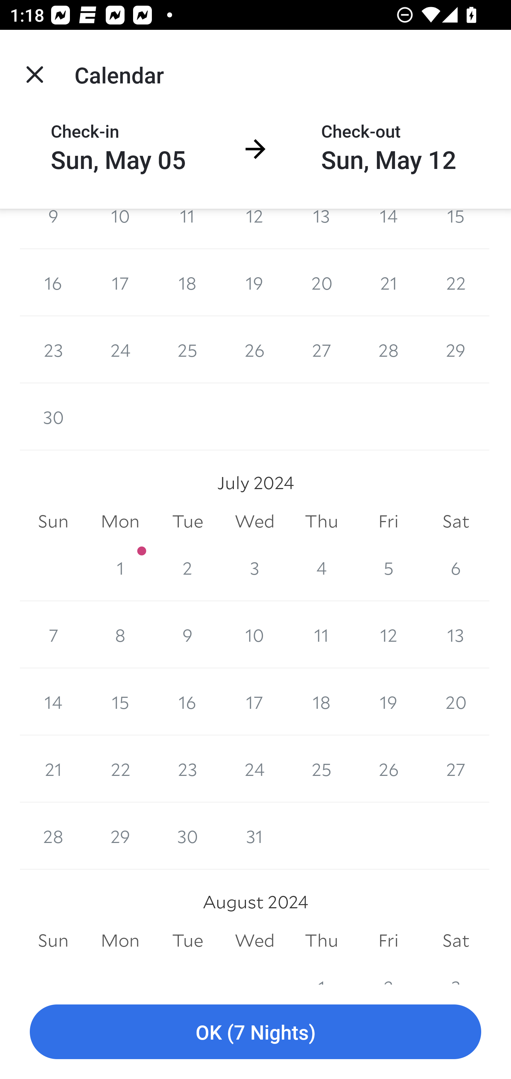 The image size is (511, 1079). Describe the element at coordinates (388, 283) in the screenshot. I see `21 21 June 2024` at that location.